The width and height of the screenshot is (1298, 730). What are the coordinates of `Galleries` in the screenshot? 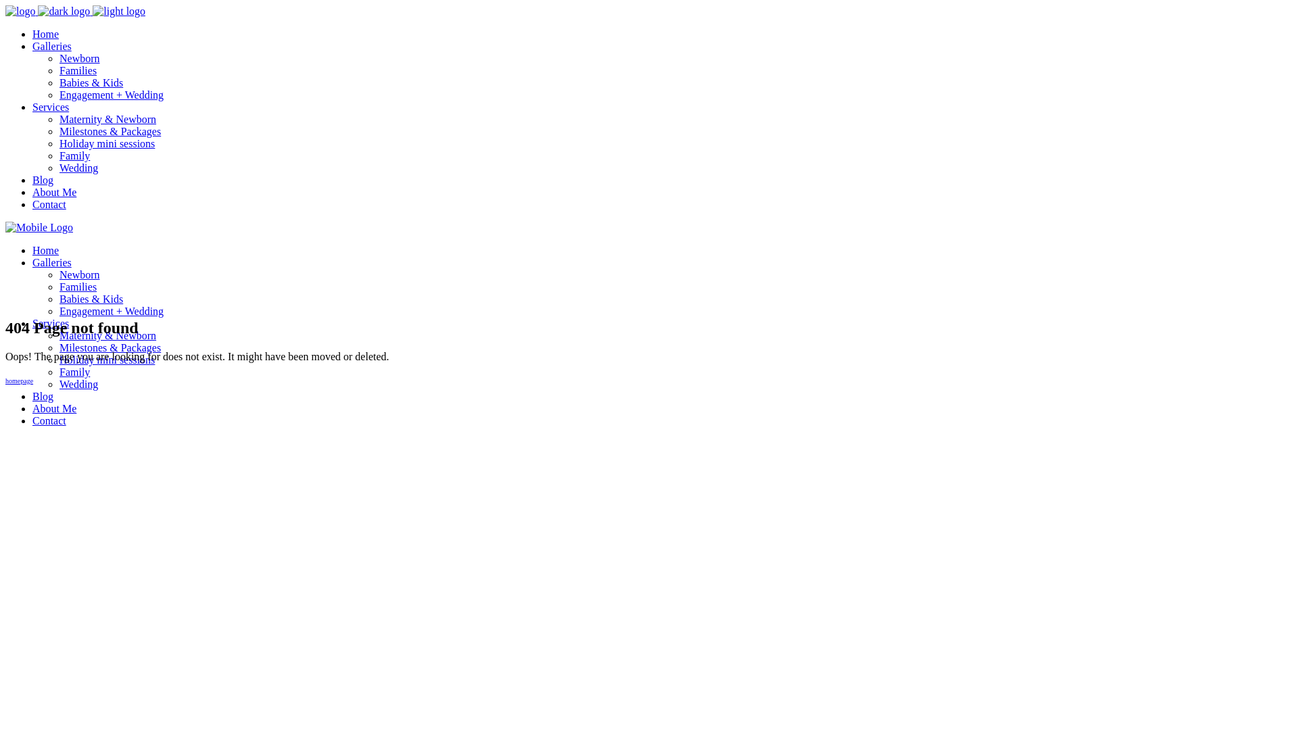 It's located at (52, 46).